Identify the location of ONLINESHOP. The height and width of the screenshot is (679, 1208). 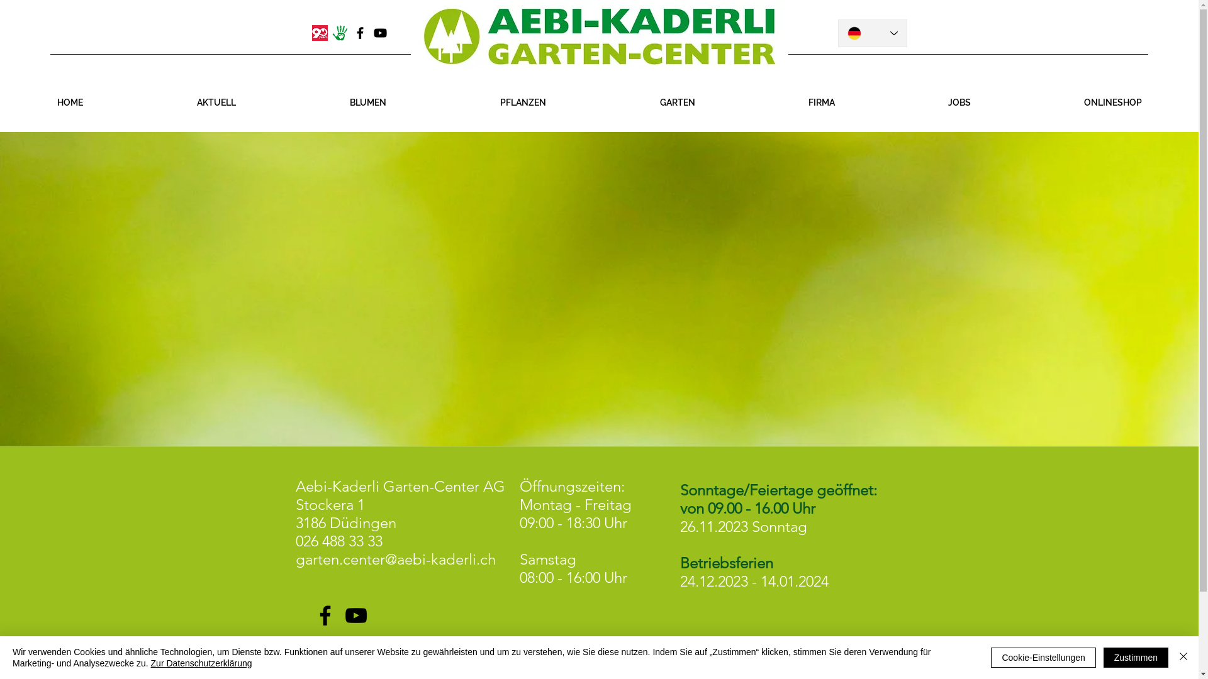
(1113, 102).